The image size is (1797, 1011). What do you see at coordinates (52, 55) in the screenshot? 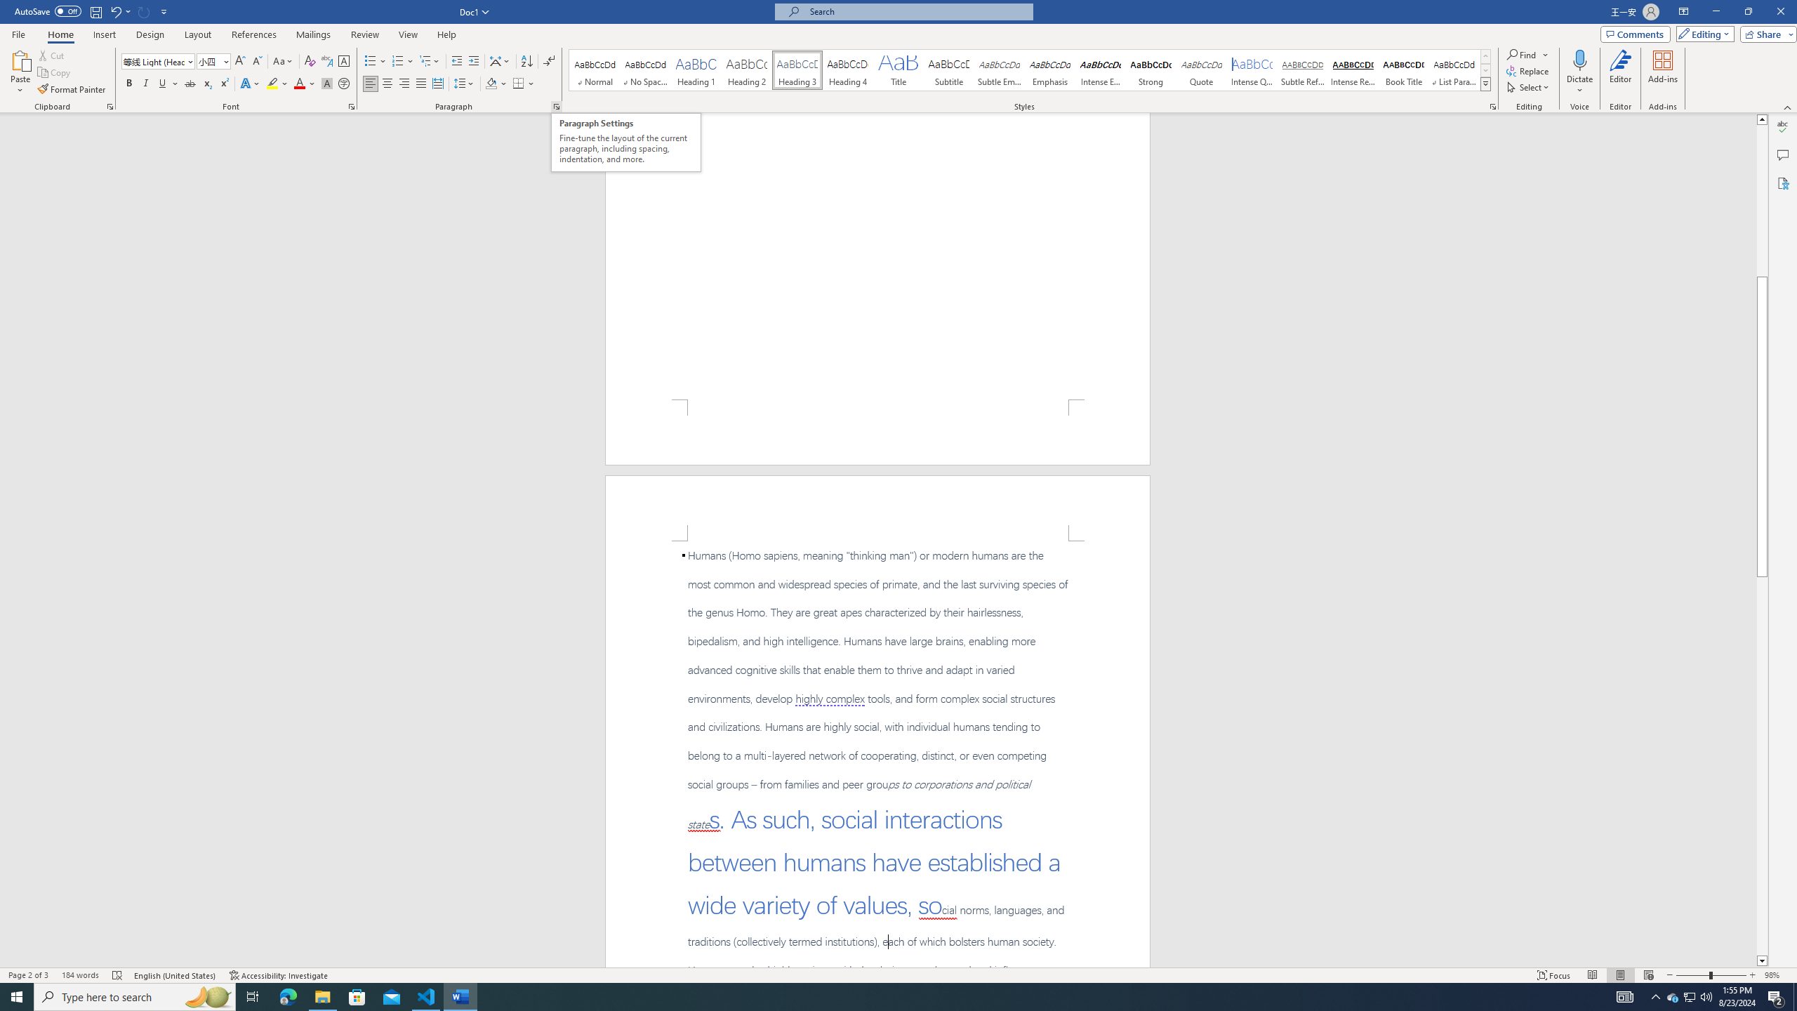
I see `Cut` at bounding box center [52, 55].